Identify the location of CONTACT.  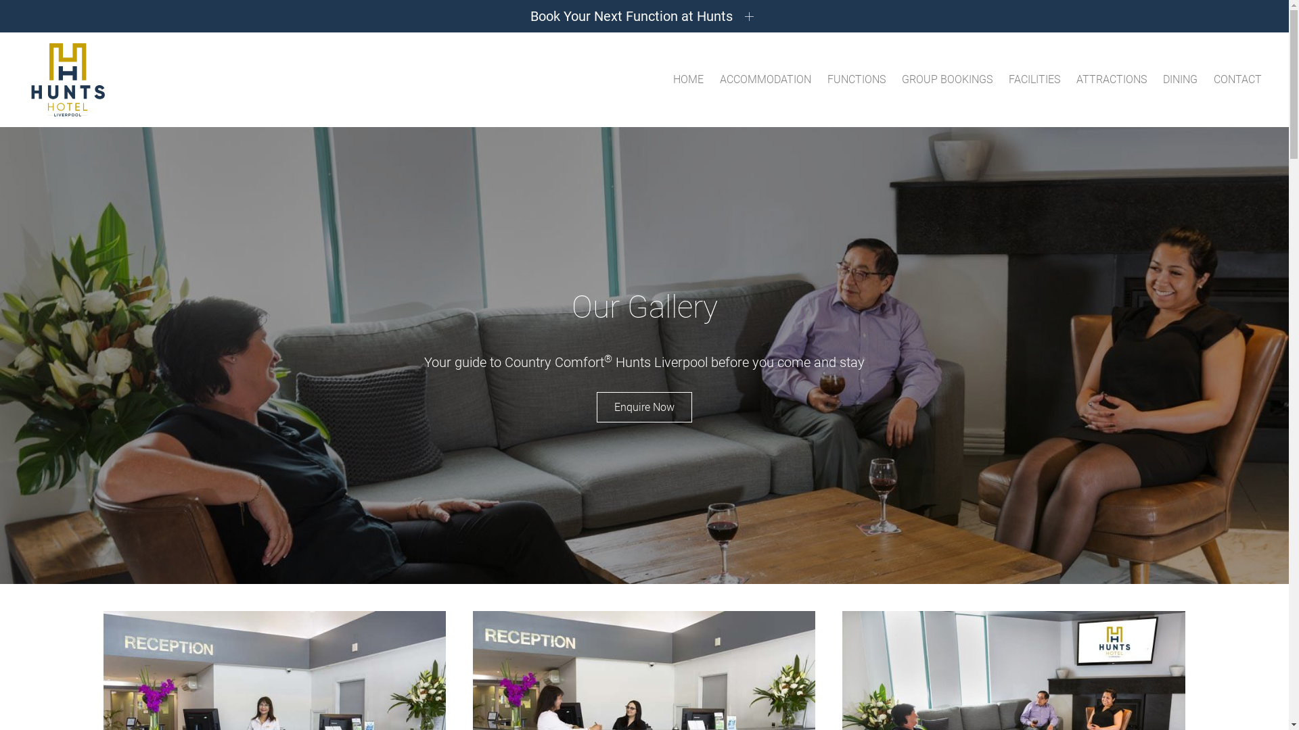
(1238, 80).